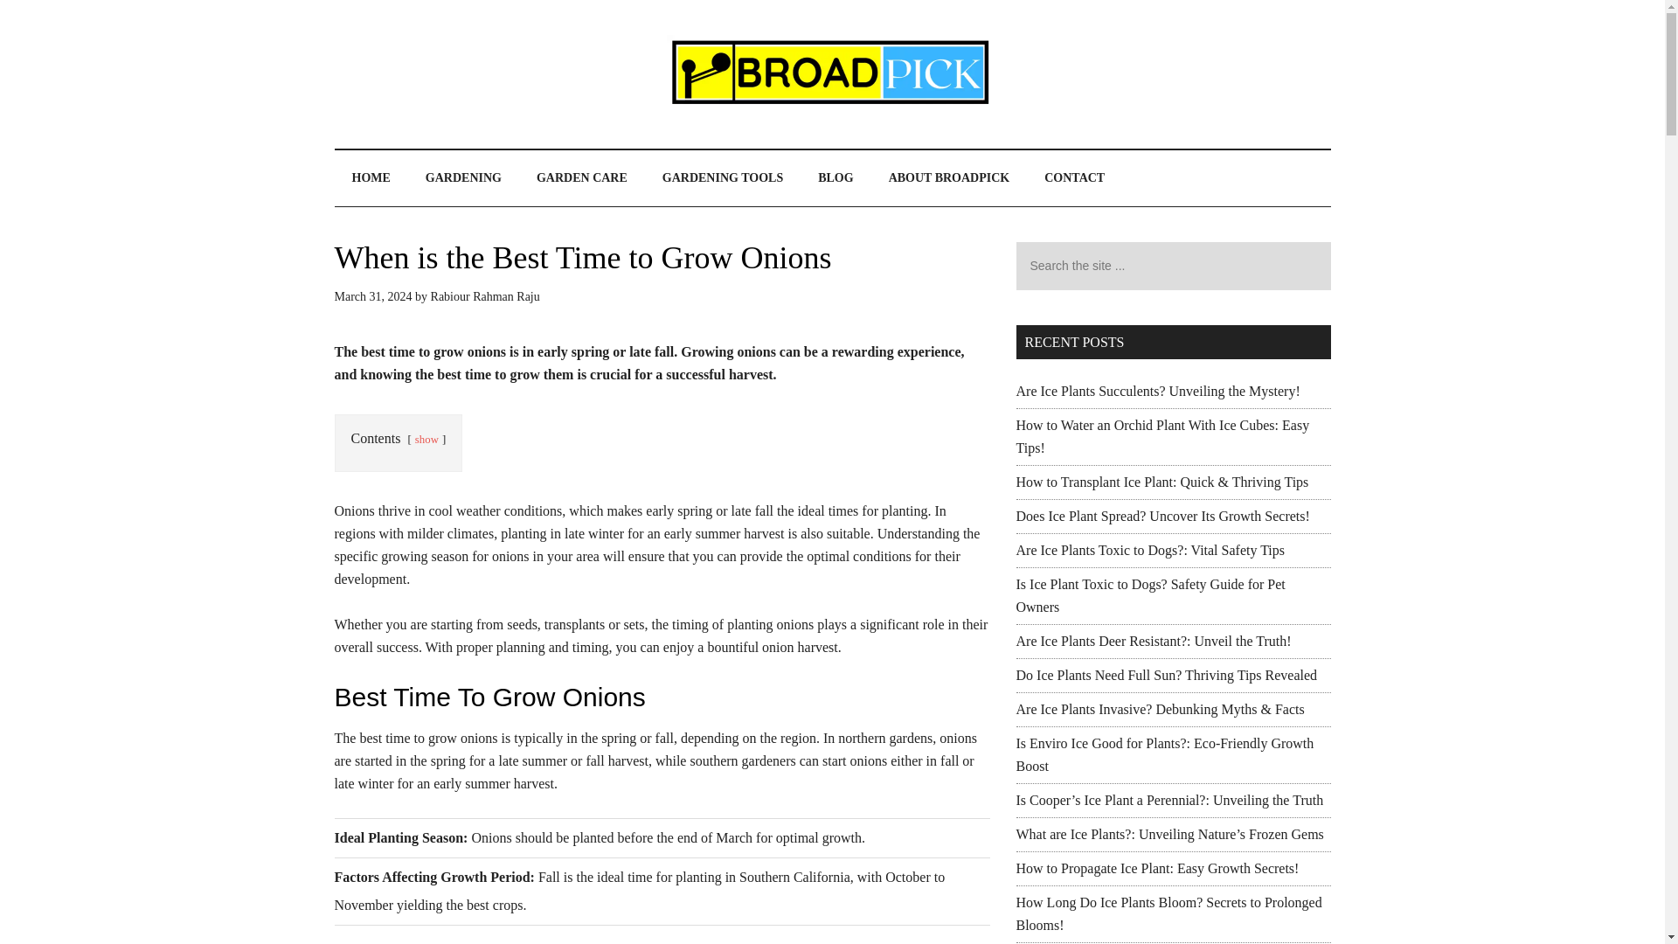 Image resolution: width=1678 pixels, height=944 pixels. I want to click on Rabiour Rahman Raju, so click(486, 295).